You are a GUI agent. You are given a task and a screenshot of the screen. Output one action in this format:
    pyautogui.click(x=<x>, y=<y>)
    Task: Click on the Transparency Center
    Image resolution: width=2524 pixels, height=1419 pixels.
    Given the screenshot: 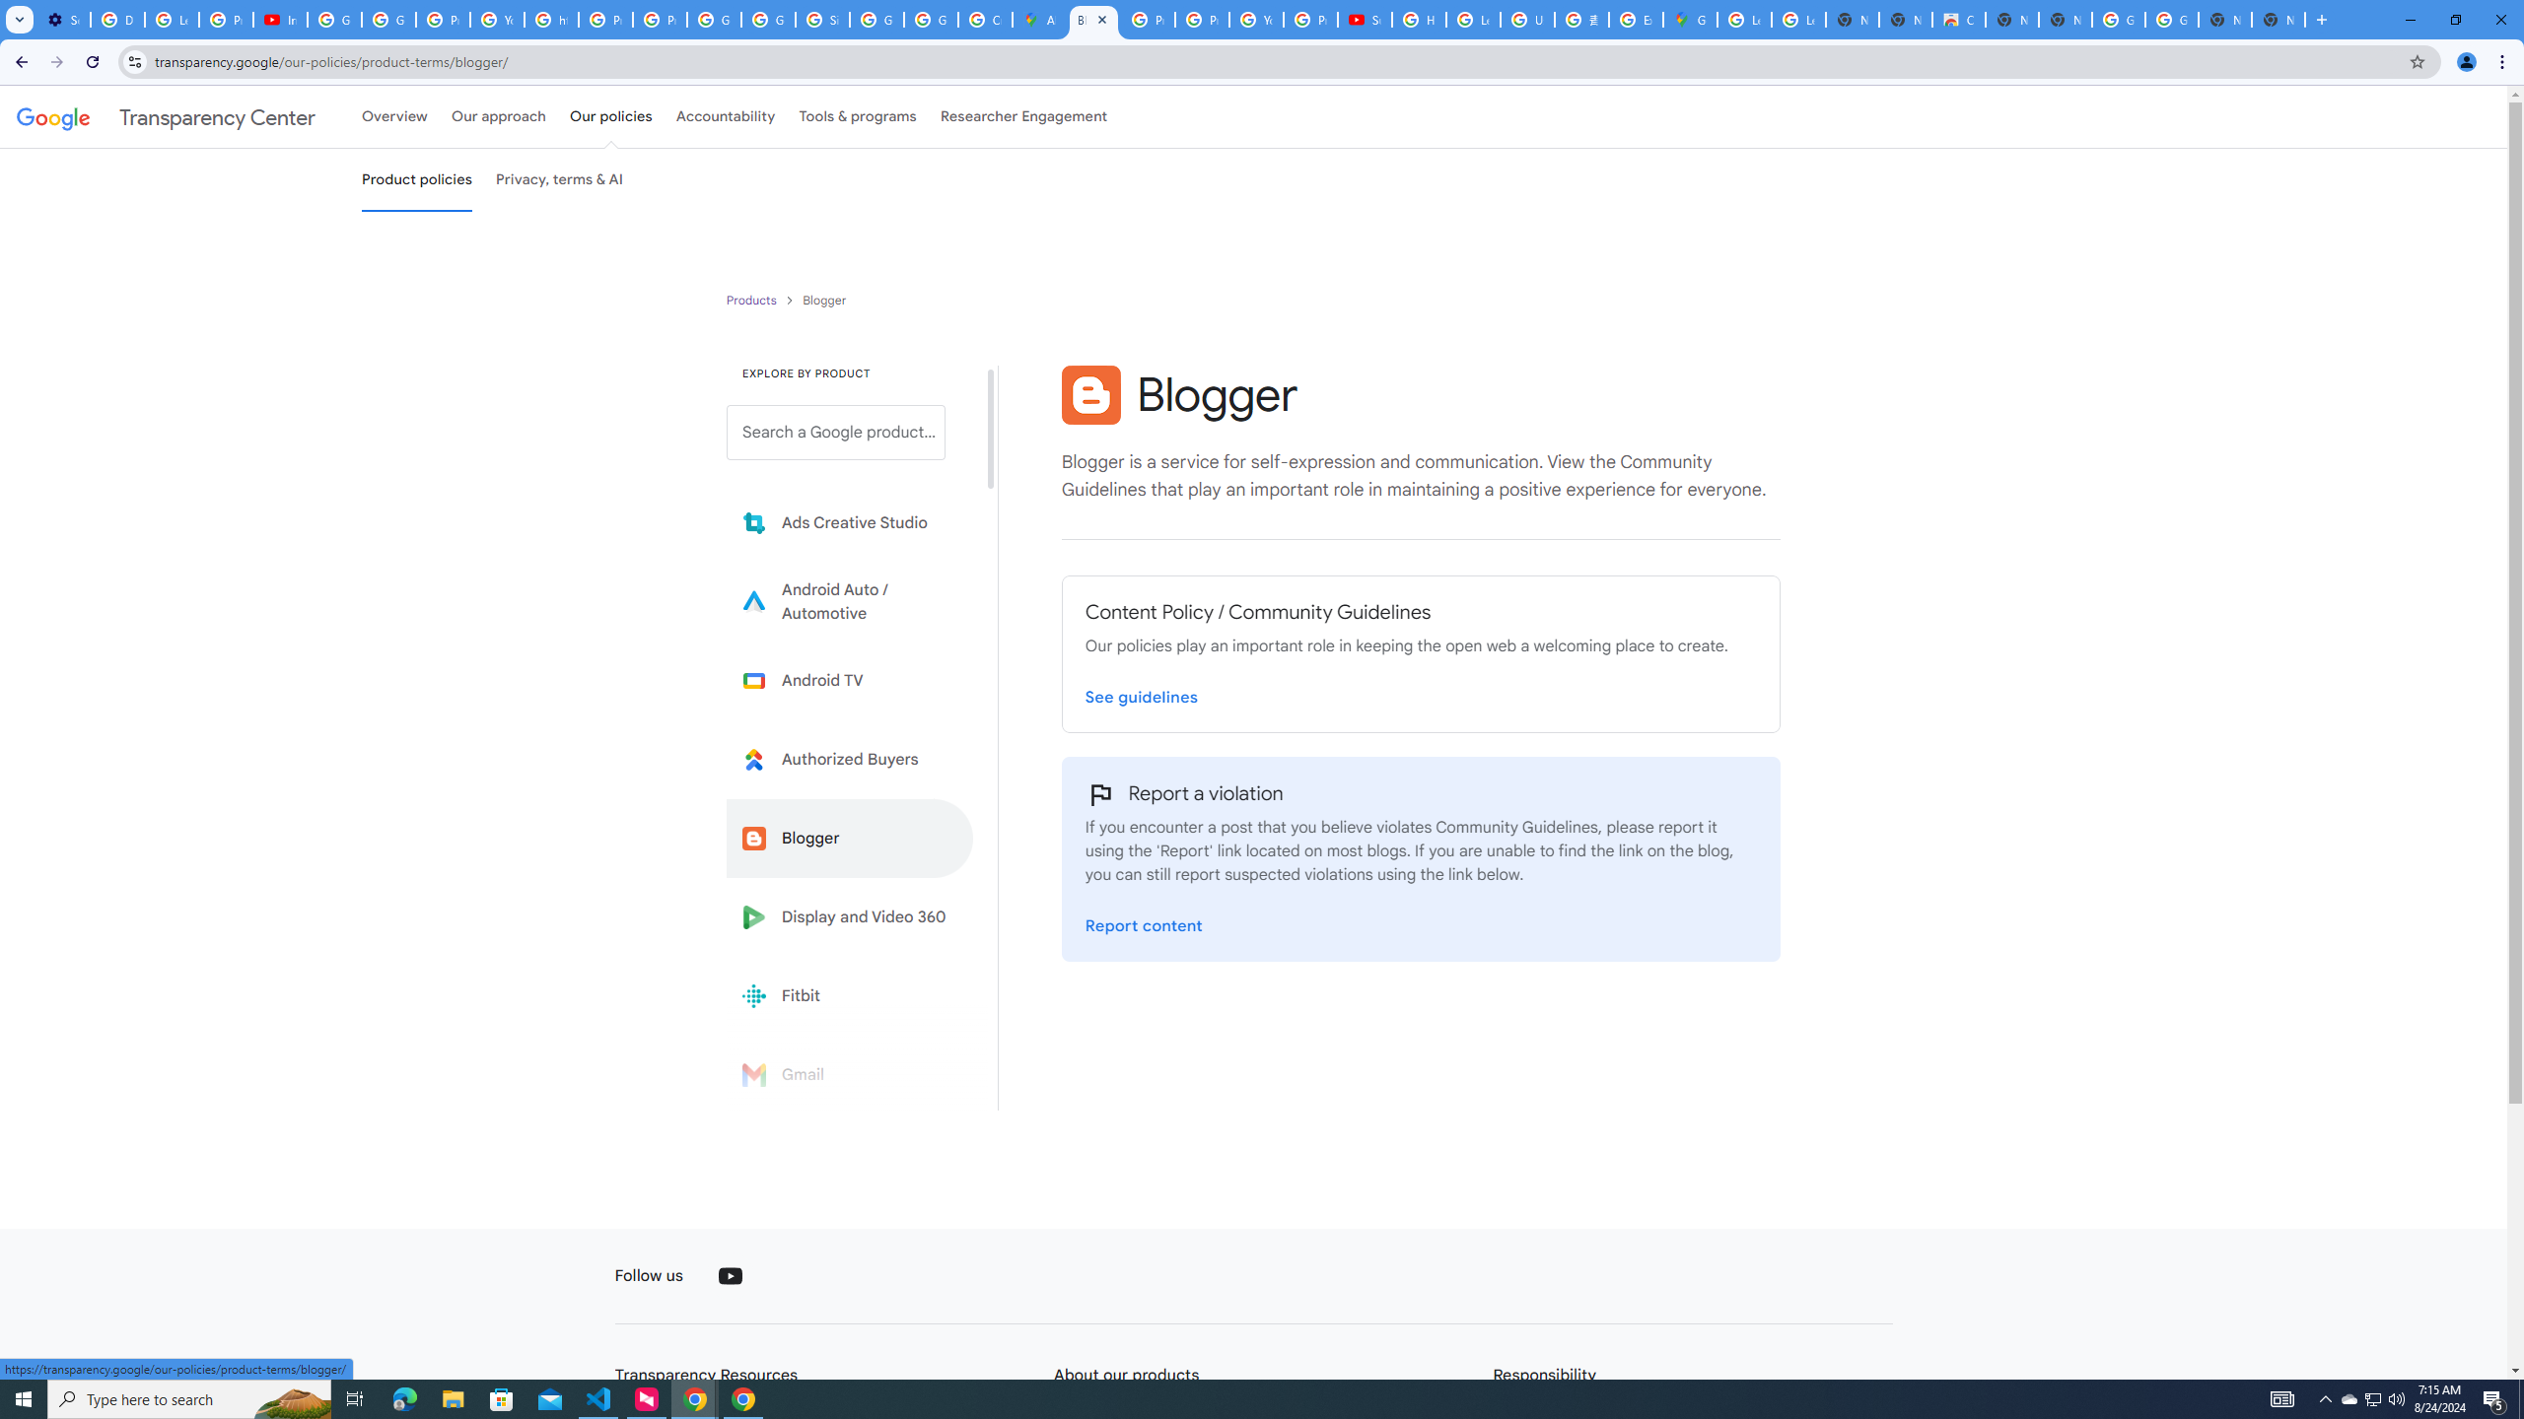 What is the action you would take?
    pyautogui.click(x=166, y=116)
    